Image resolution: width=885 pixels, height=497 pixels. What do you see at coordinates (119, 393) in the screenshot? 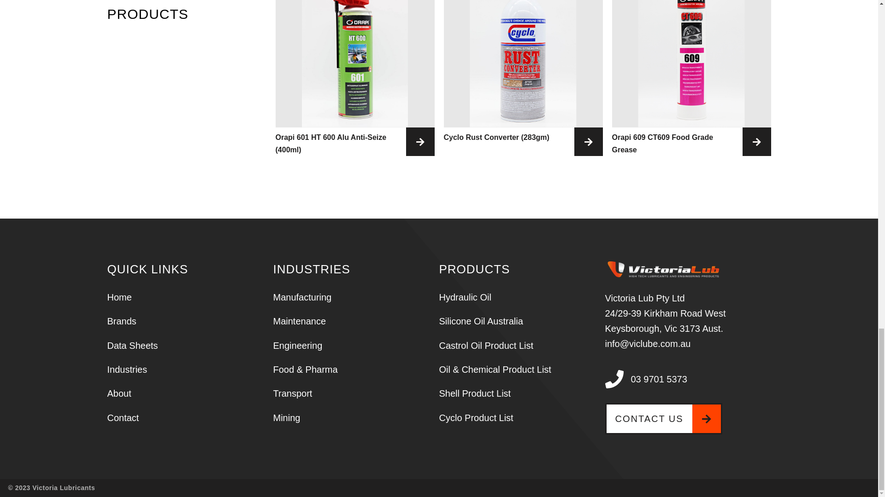
I see `About` at bounding box center [119, 393].